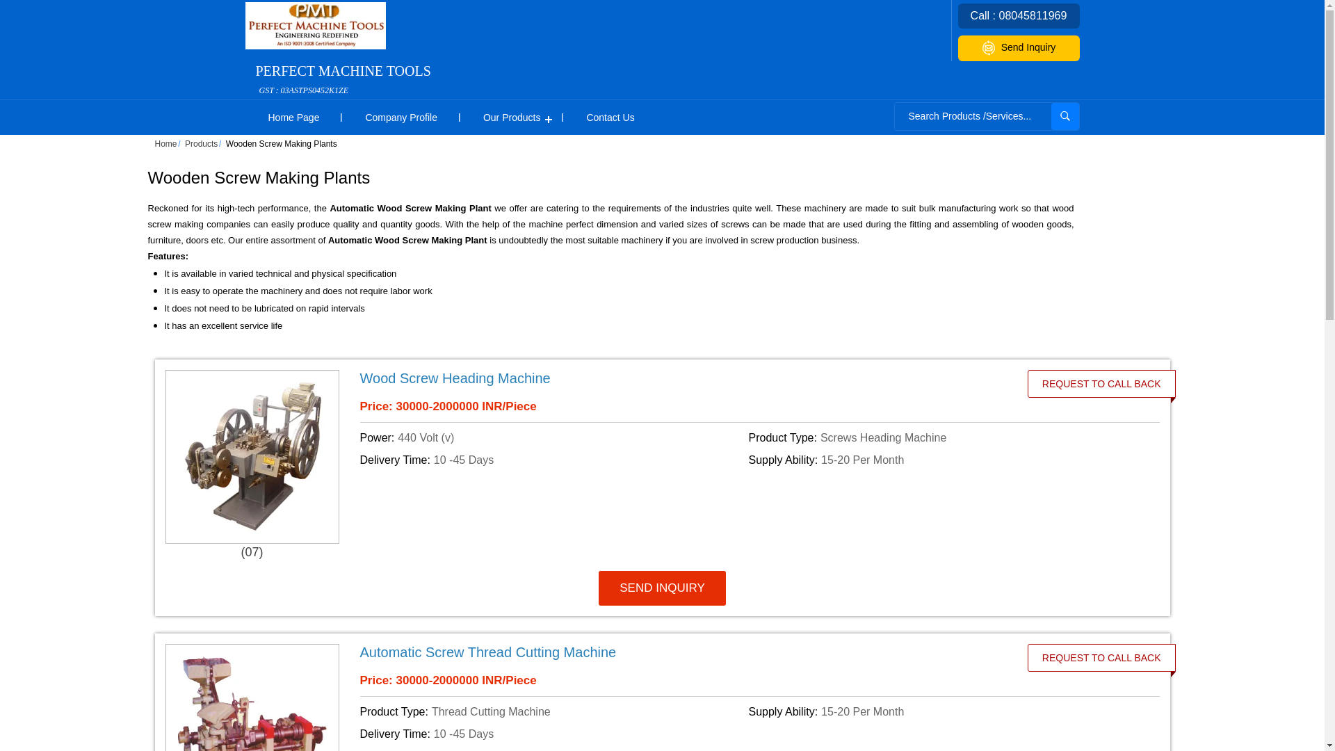  What do you see at coordinates (680, 378) in the screenshot?
I see `Wood Screw Heading Machine` at bounding box center [680, 378].